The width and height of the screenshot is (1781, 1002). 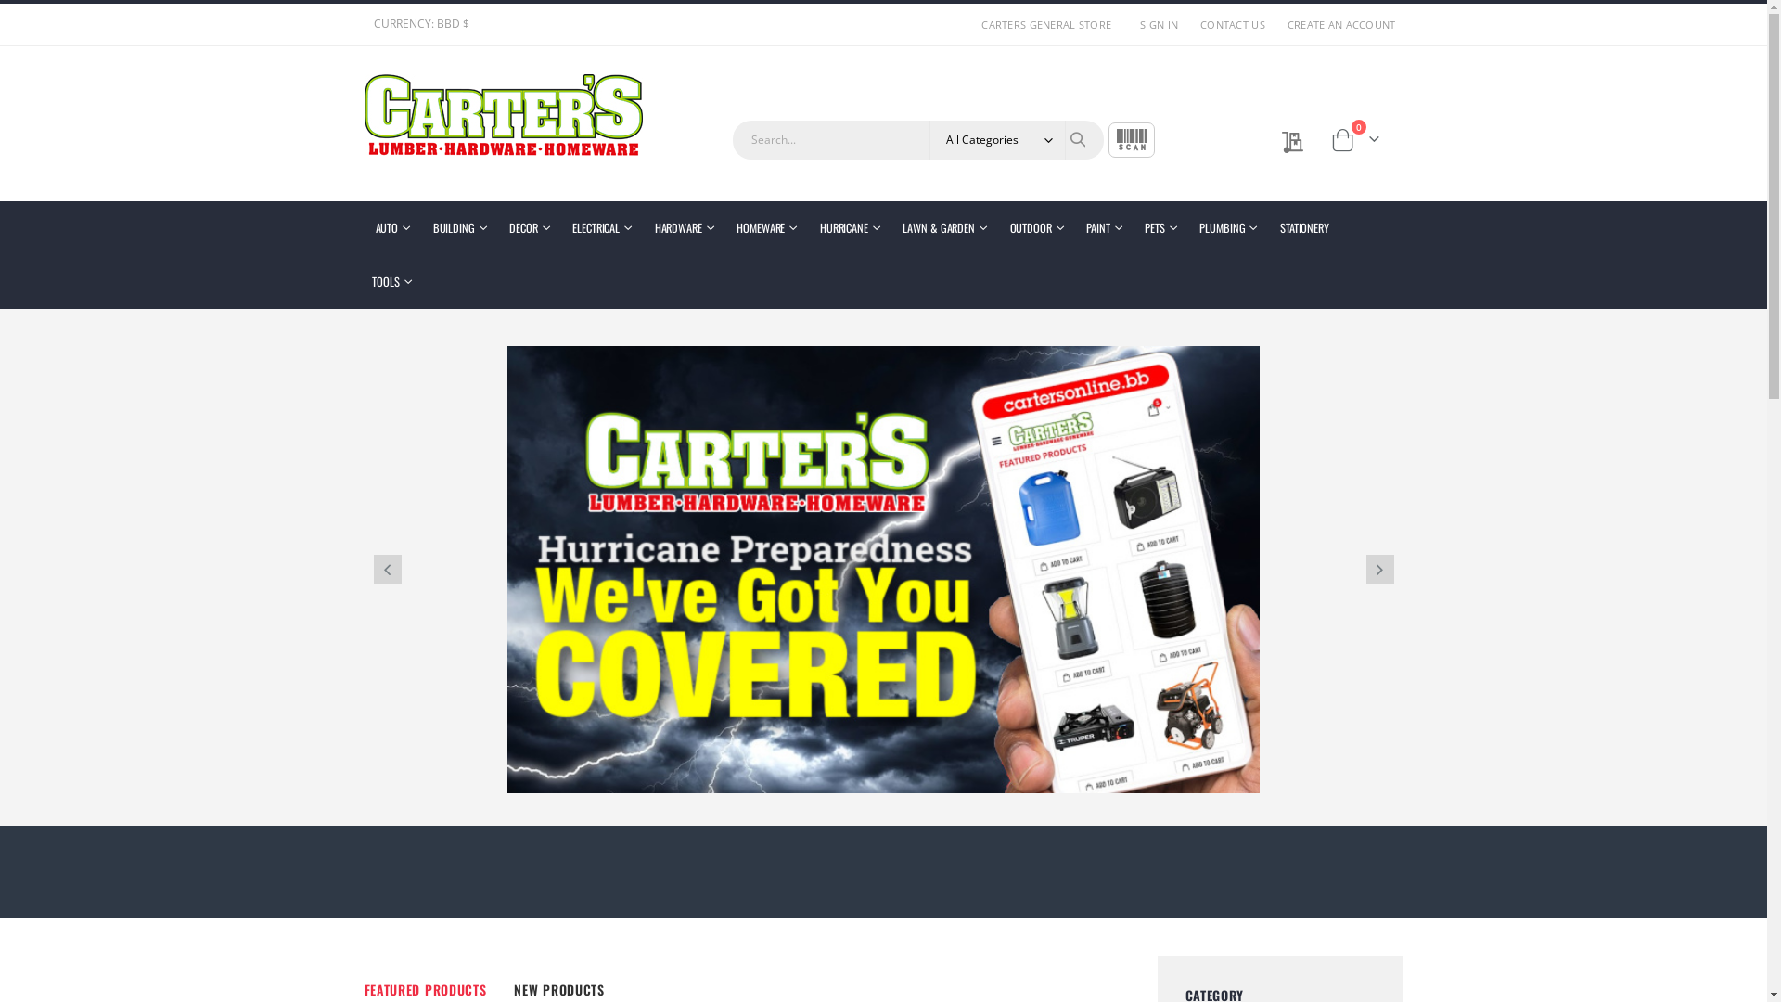 I want to click on CREATE AN ACCOUNT, so click(x=1338, y=25).